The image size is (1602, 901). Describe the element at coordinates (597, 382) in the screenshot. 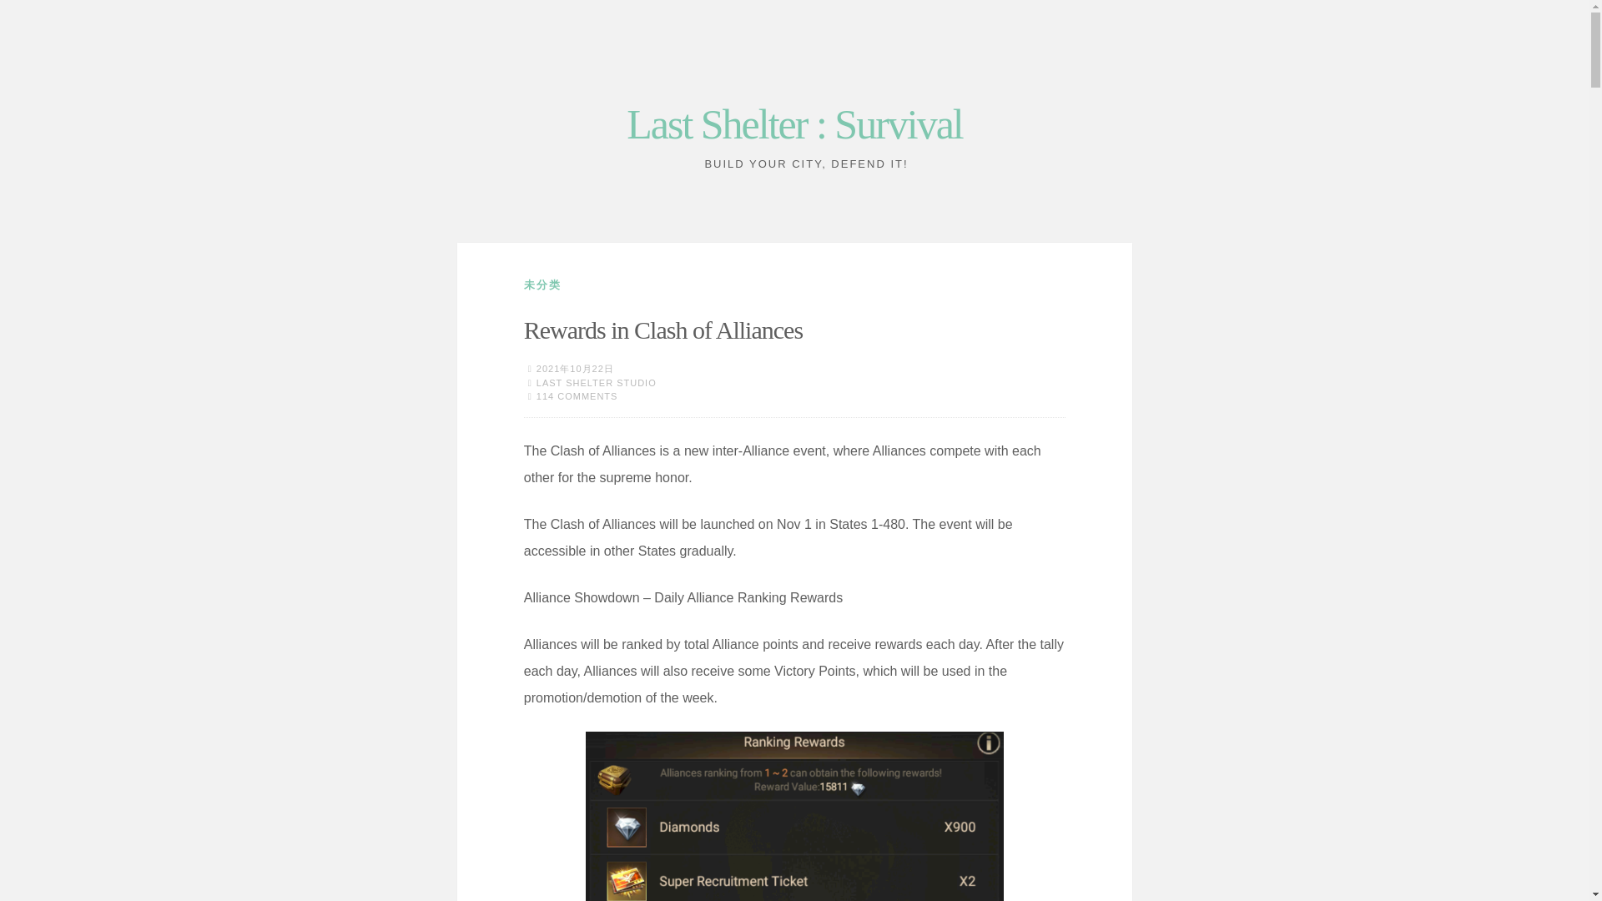

I see `LAST SHELTER STUDIO` at that location.